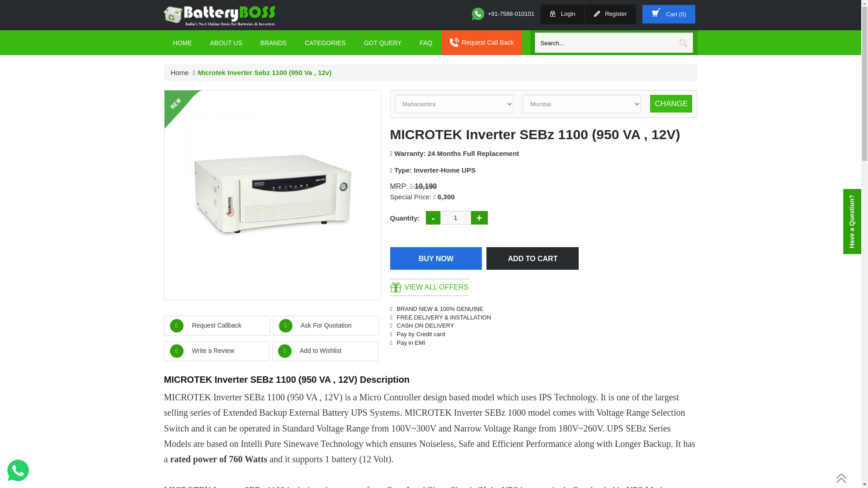 The width and height of the screenshot is (868, 488). I want to click on ADD TO CART, so click(533, 258).